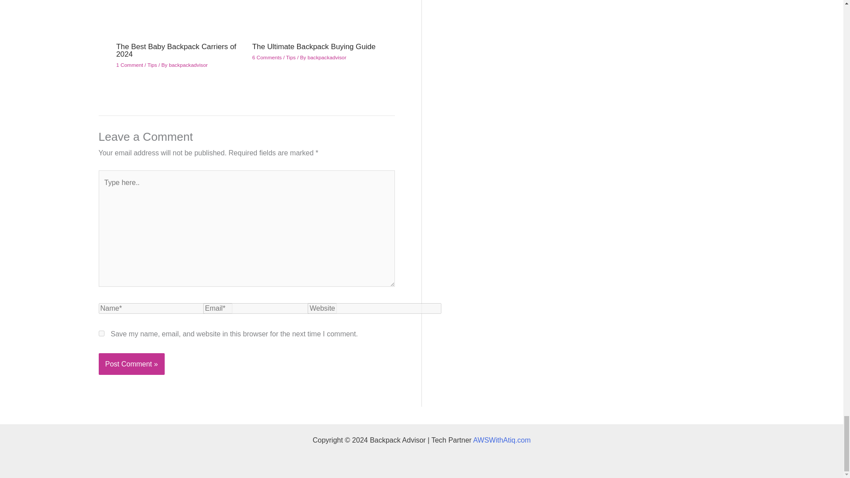 The width and height of the screenshot is (850, 478). Describe the element at coordinates (327, 58) in the screenshot. I see `View all posts by backpackadvisor` at that location.